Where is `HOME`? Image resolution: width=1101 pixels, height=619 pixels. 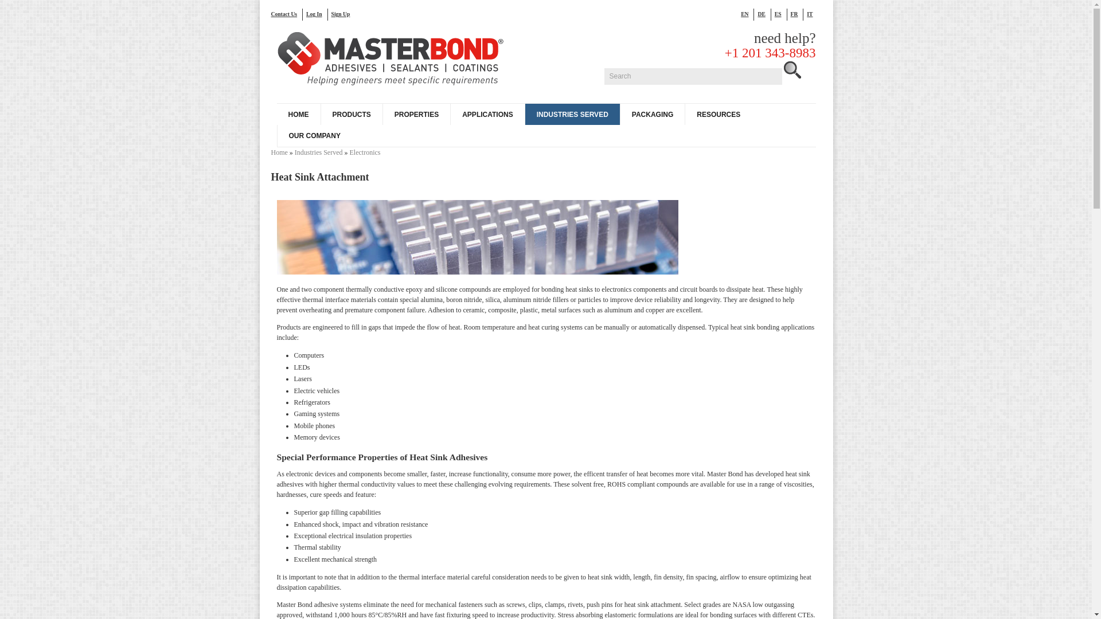 HOME is located at coordinates (298, 115).